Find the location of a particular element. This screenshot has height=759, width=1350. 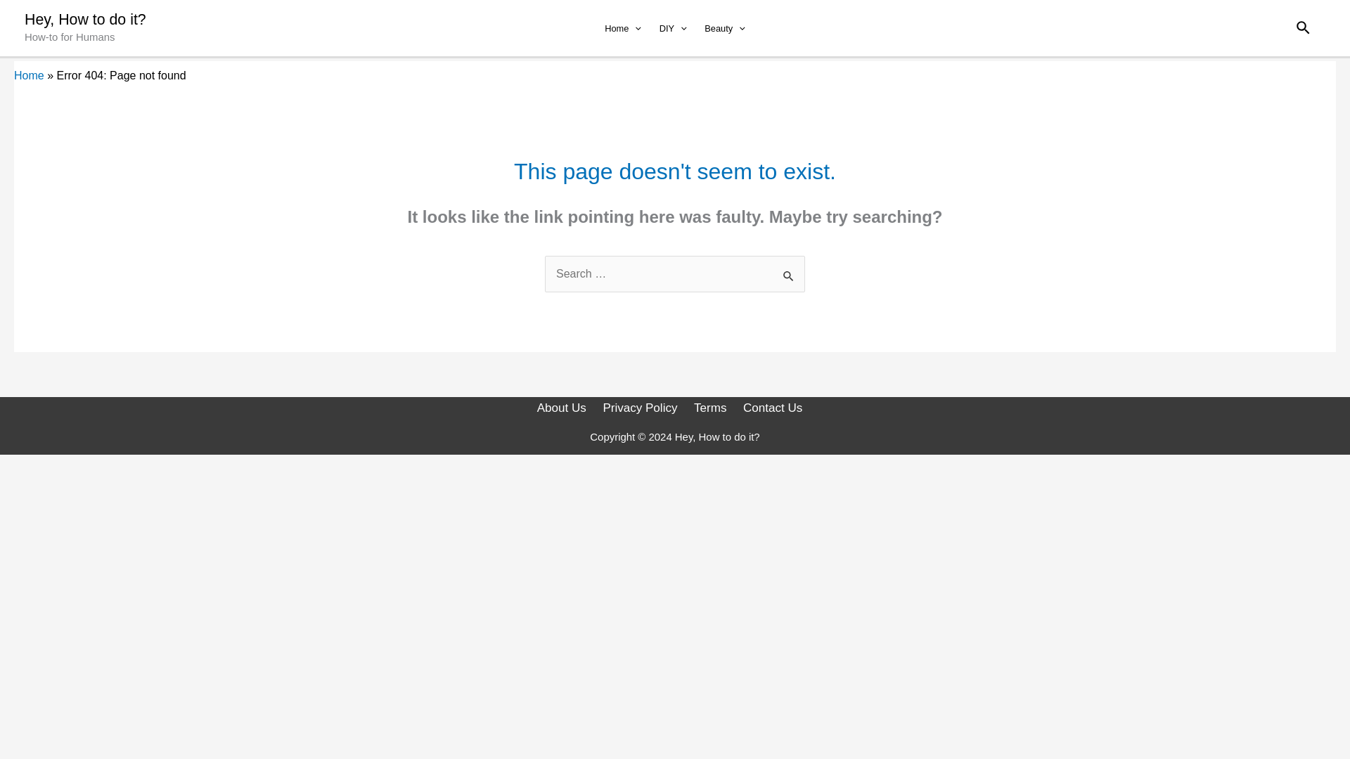

Hey, How to do it? is located at coordinates (84, 20).